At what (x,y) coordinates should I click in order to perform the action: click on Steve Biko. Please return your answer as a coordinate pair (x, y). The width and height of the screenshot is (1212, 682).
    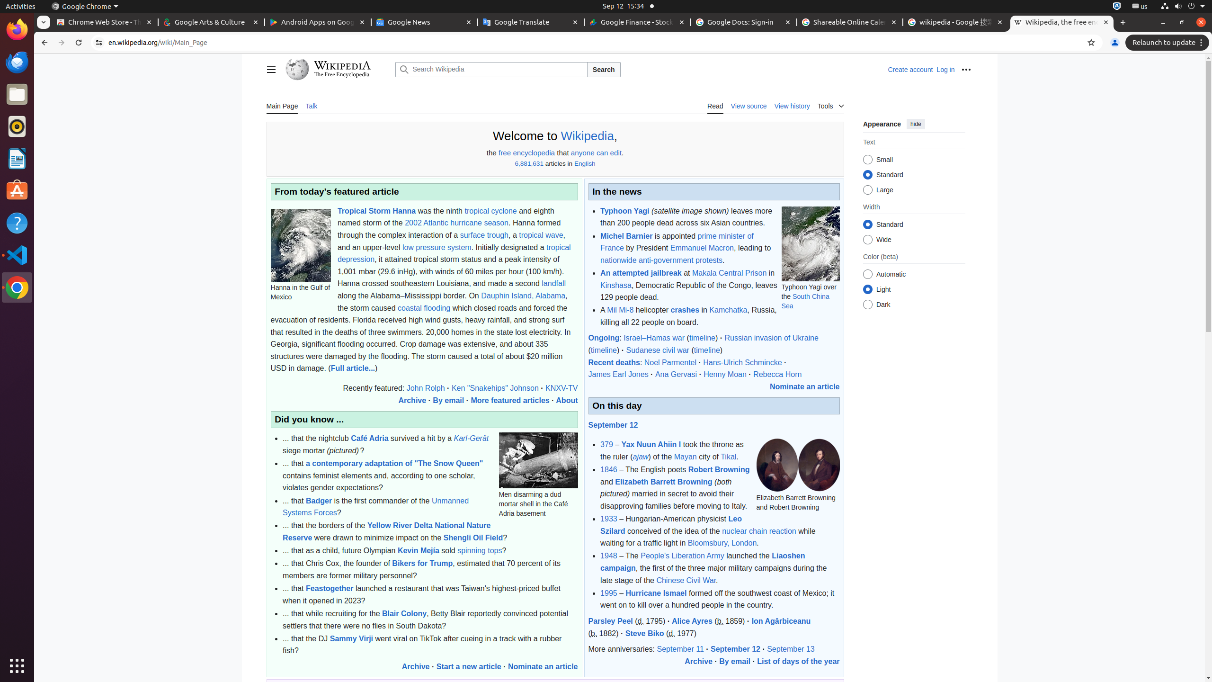
    Looking at the image, I should click on (645, 633).